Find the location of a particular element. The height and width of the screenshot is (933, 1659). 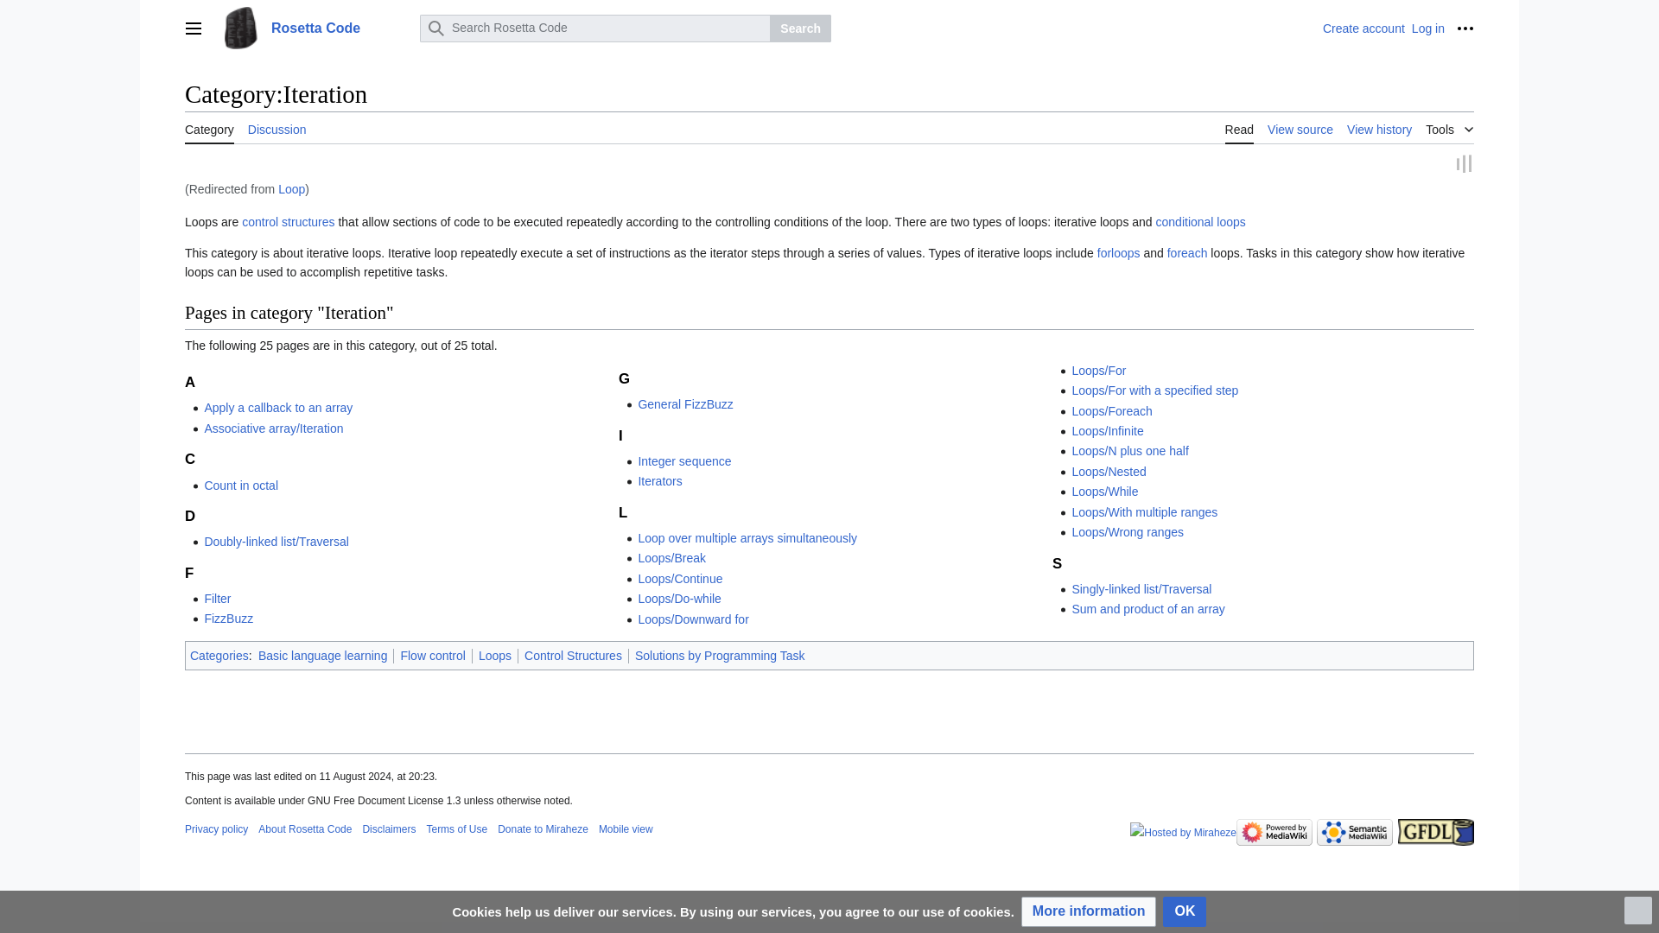

View source is located at coordinates (1300, 128).